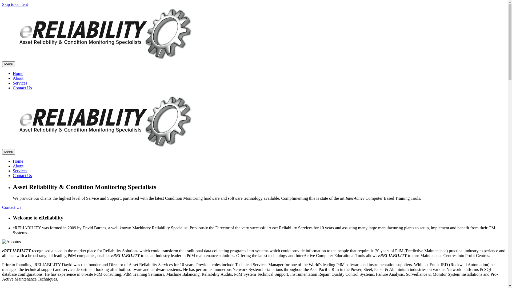 The height and width of the screenshot is (288, 512). What do you see at coordinates (12, 207) in the screenshot?
I see `Contact Us` at bounding box center [12, 207].